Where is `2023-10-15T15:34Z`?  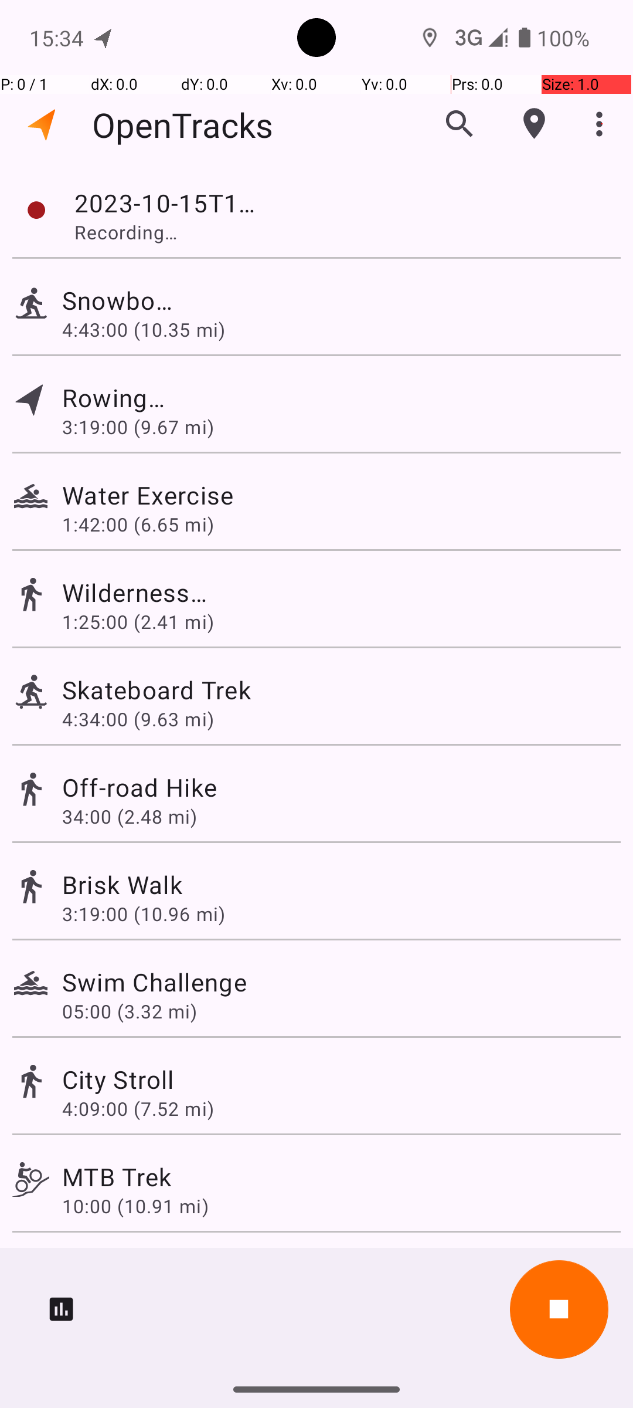
2023-10-15T15:34Z is located at coordinates (166, 203).